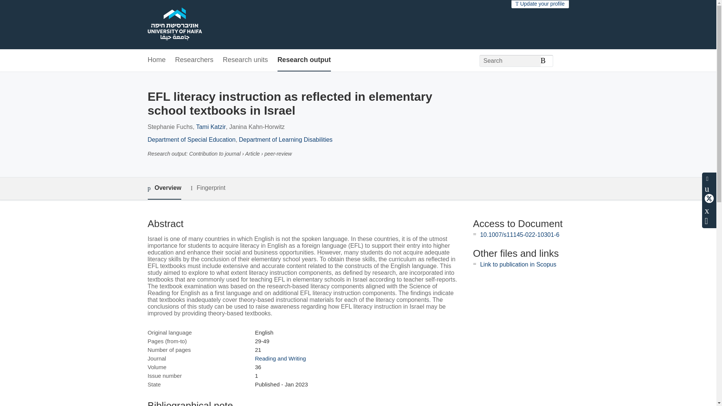  I want to click on Tami Katzir, so click(211, 127).